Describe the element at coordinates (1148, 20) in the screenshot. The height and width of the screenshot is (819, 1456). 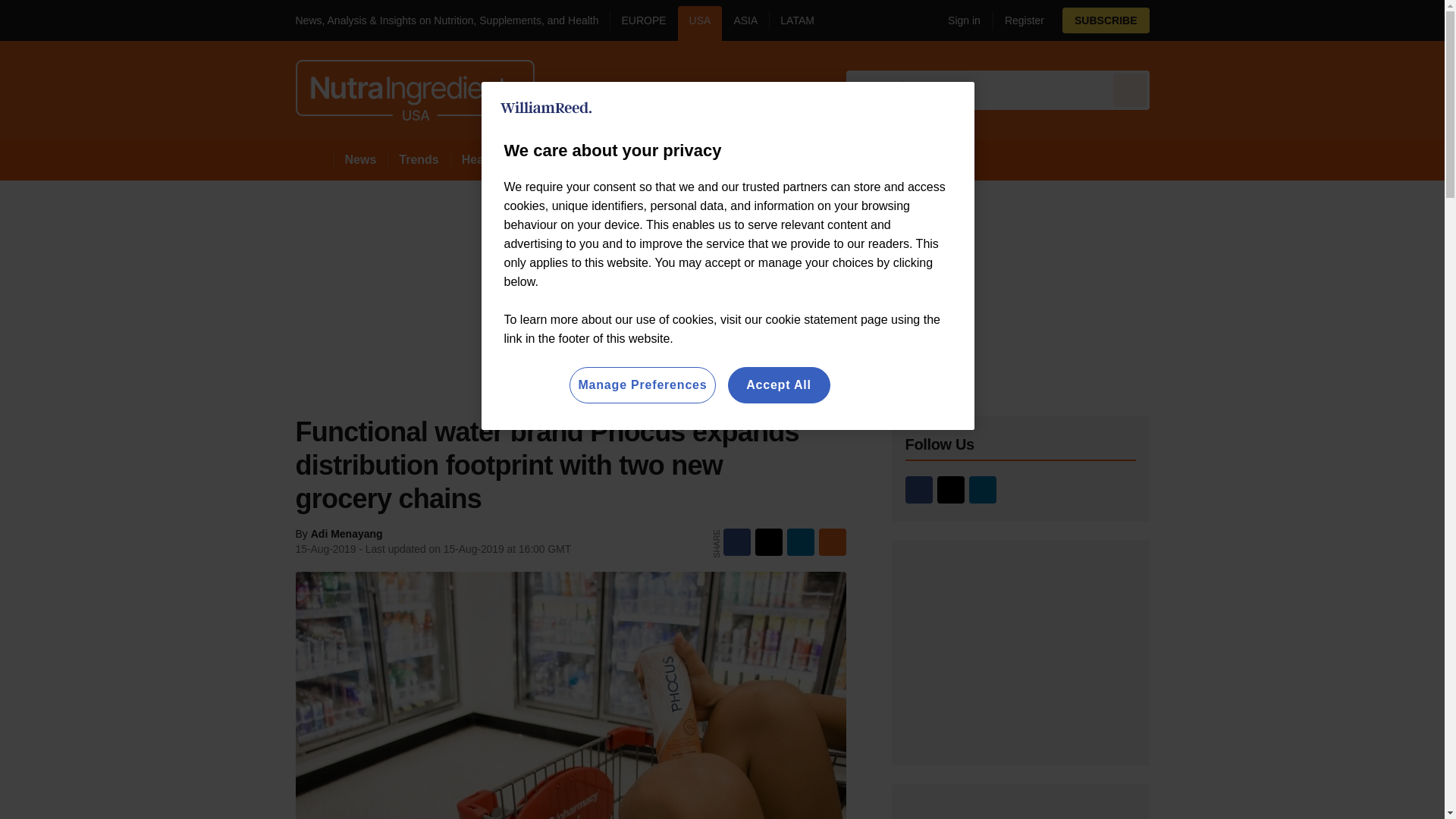
I see `SUBSCRIBE` at that location.